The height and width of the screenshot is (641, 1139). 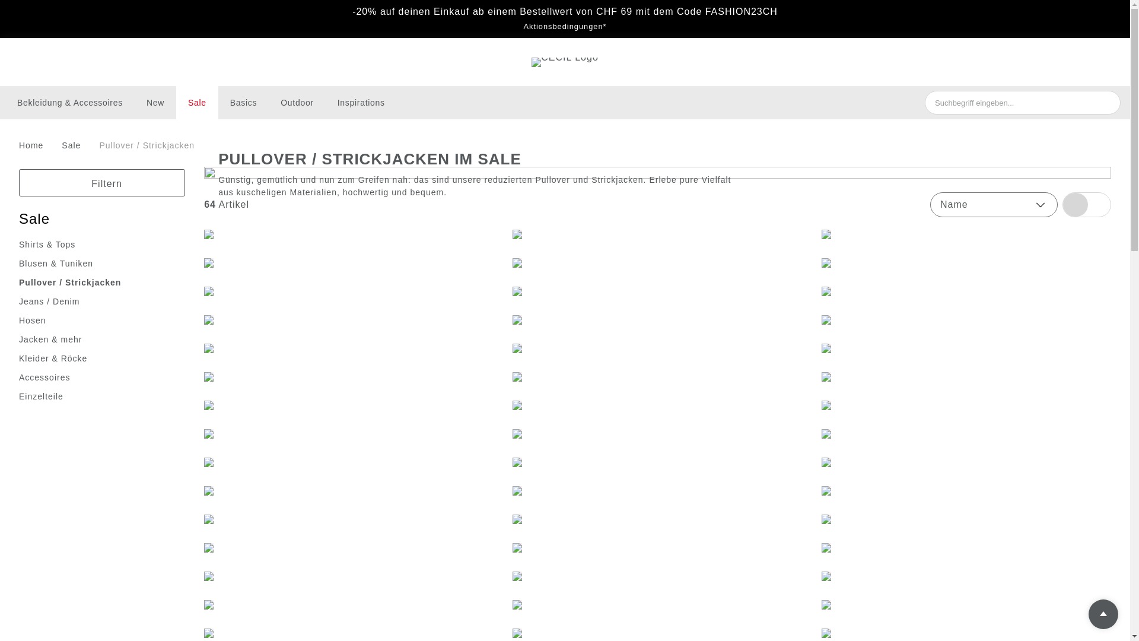 What do you see at coordinates (70, 103) in the screenshot?
I see `Bekleidung & Accessoires` at bounding box center [70, 103].